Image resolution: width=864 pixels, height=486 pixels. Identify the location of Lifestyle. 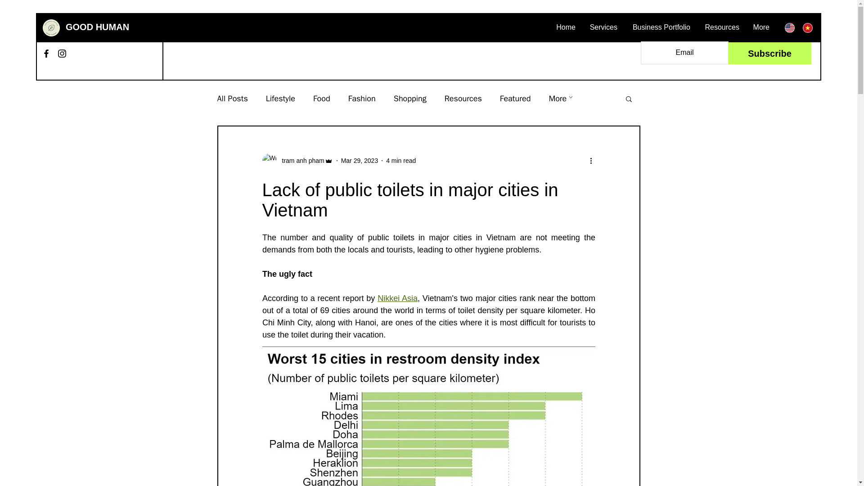
(281, 99).